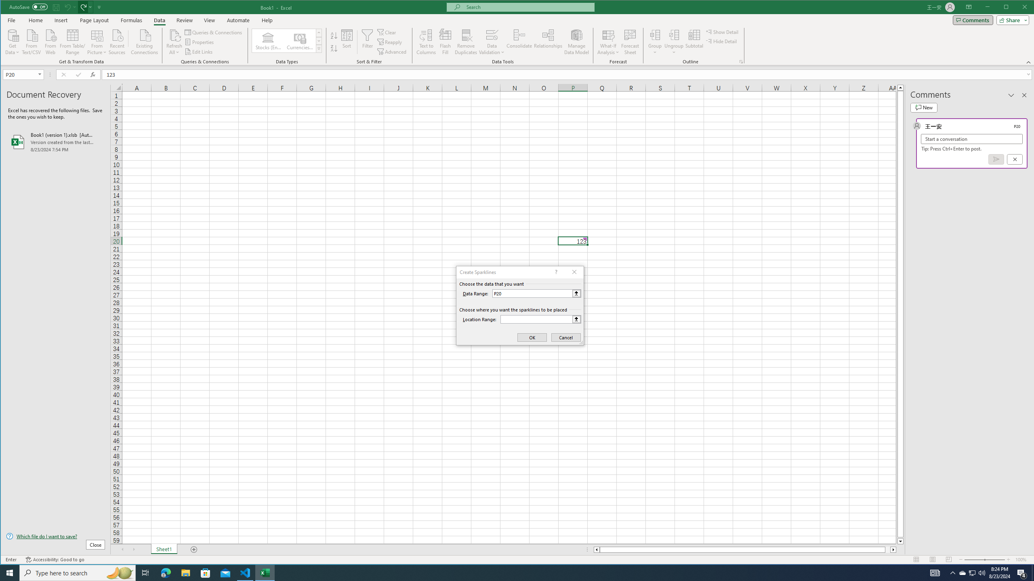 The width and height of the screenshot is (1034, 581). Describe the element at coordinates (300, 41) in the screenshot. I see `Currencies (English)` at that location.